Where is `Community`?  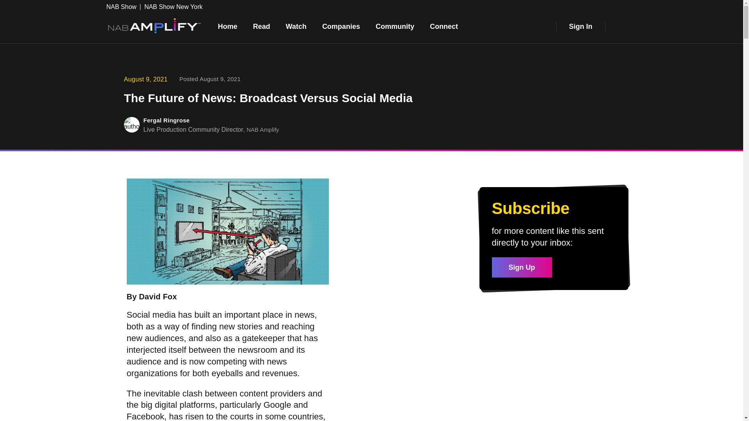 Community is located at coordinates (395, 27).